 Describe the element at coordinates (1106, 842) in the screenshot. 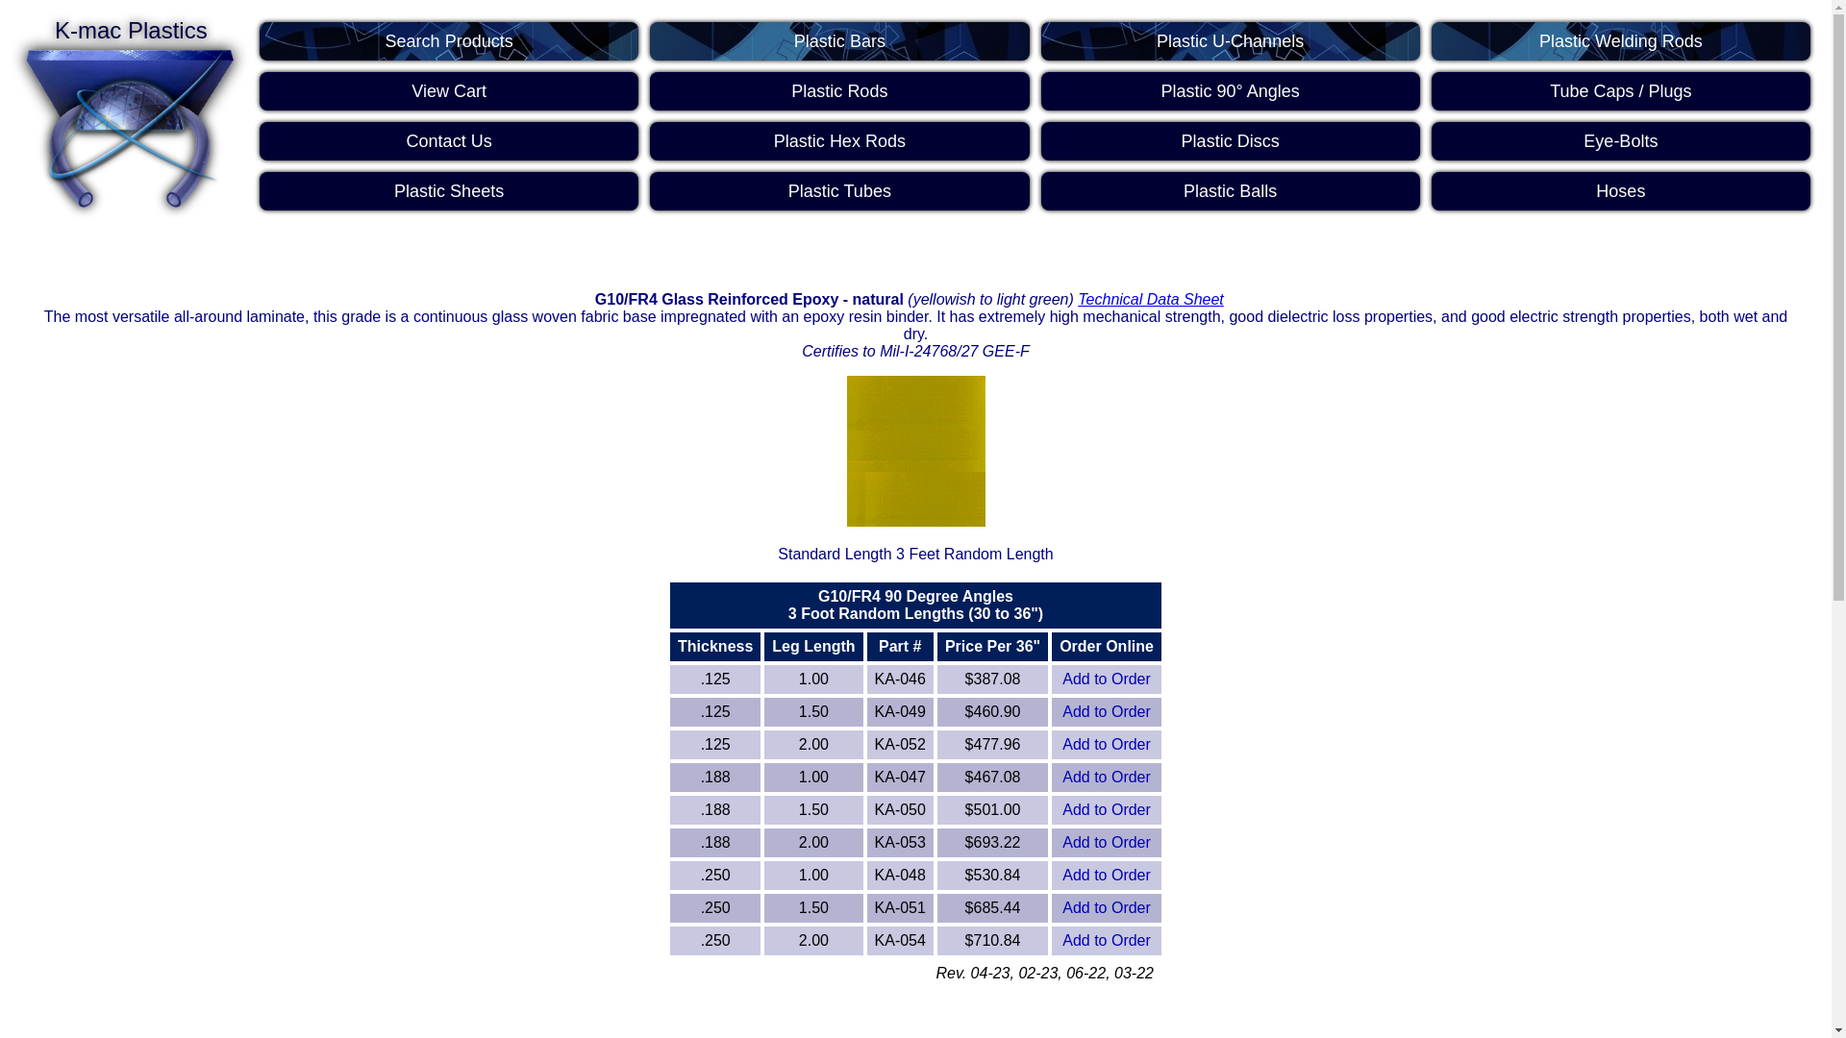

I see `Add to Order` at that location.